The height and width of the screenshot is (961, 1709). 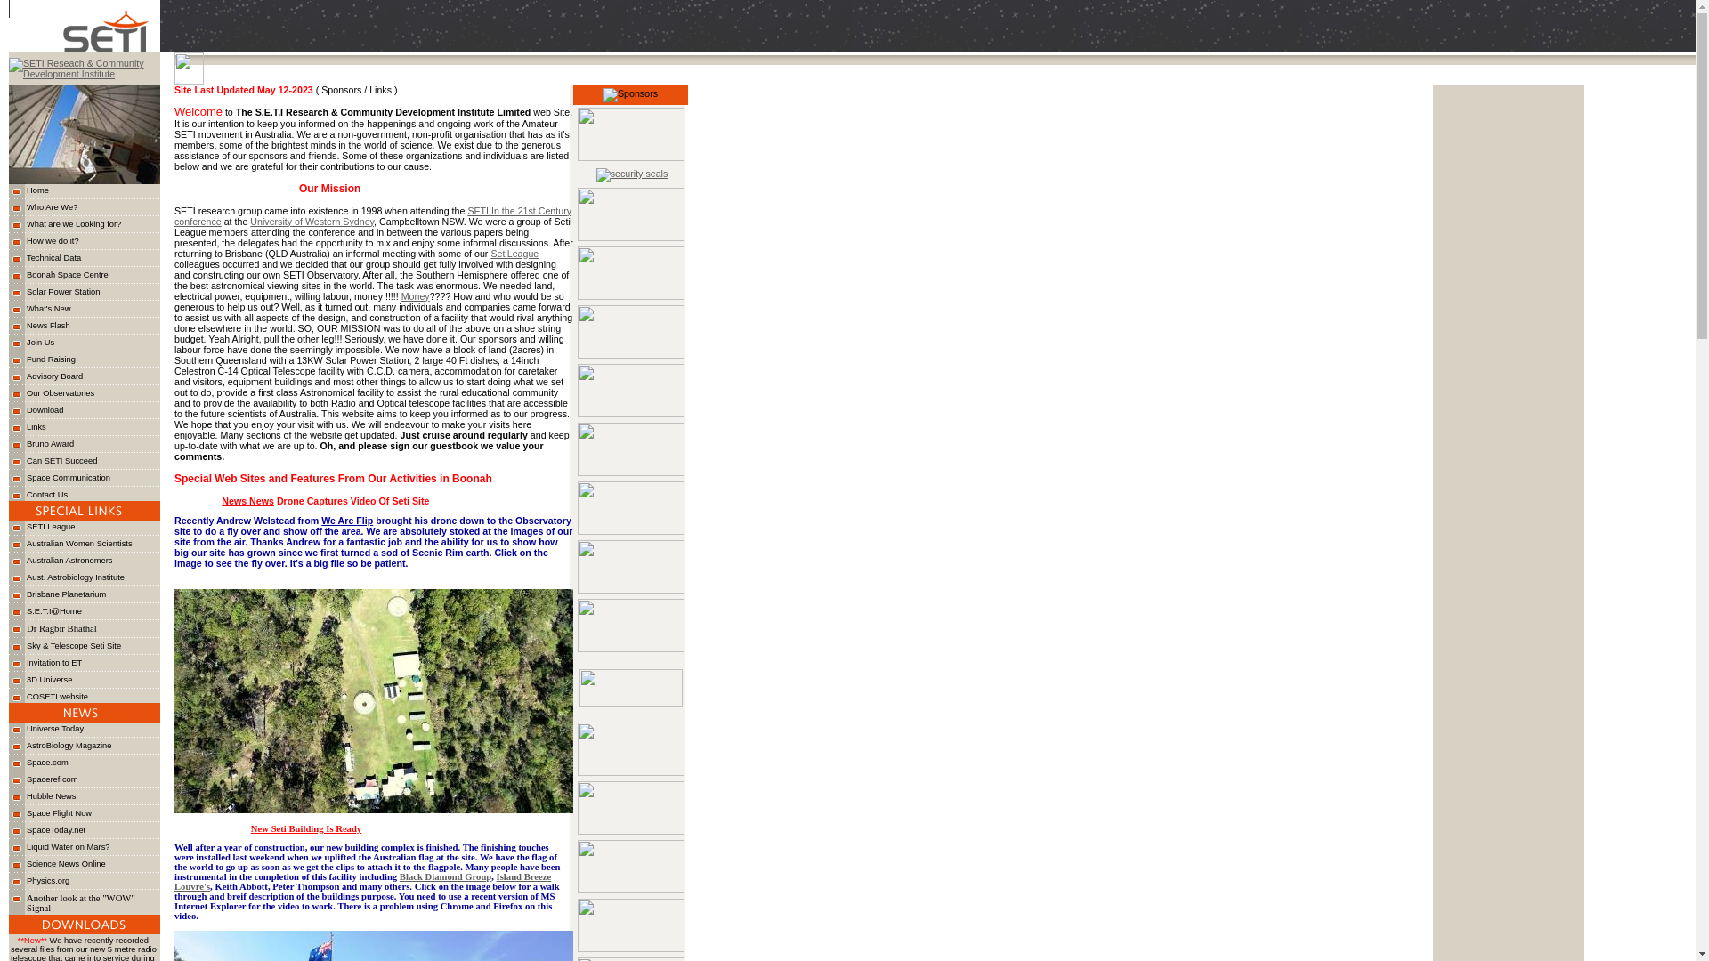 What do you see at coordinates (59, 813) in the screenshot?
I see `Space Flight Now` at bounding box center [59, 813].